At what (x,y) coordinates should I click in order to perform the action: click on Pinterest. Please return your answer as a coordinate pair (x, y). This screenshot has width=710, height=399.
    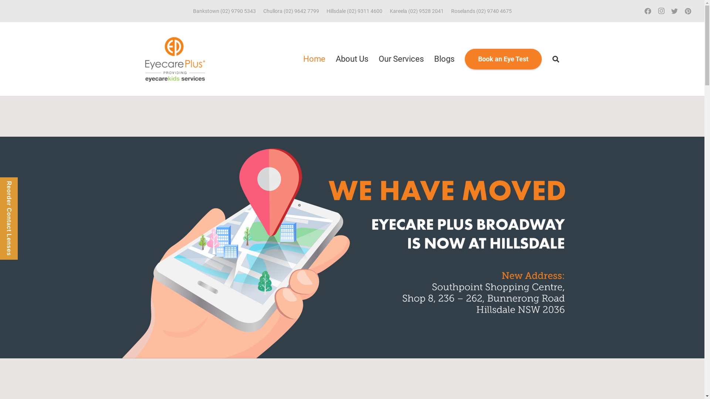
    Looking at the image, I should click on (688, 11).